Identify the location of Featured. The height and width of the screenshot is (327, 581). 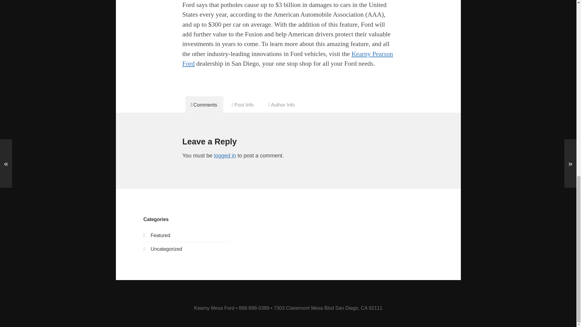
(160, 235).